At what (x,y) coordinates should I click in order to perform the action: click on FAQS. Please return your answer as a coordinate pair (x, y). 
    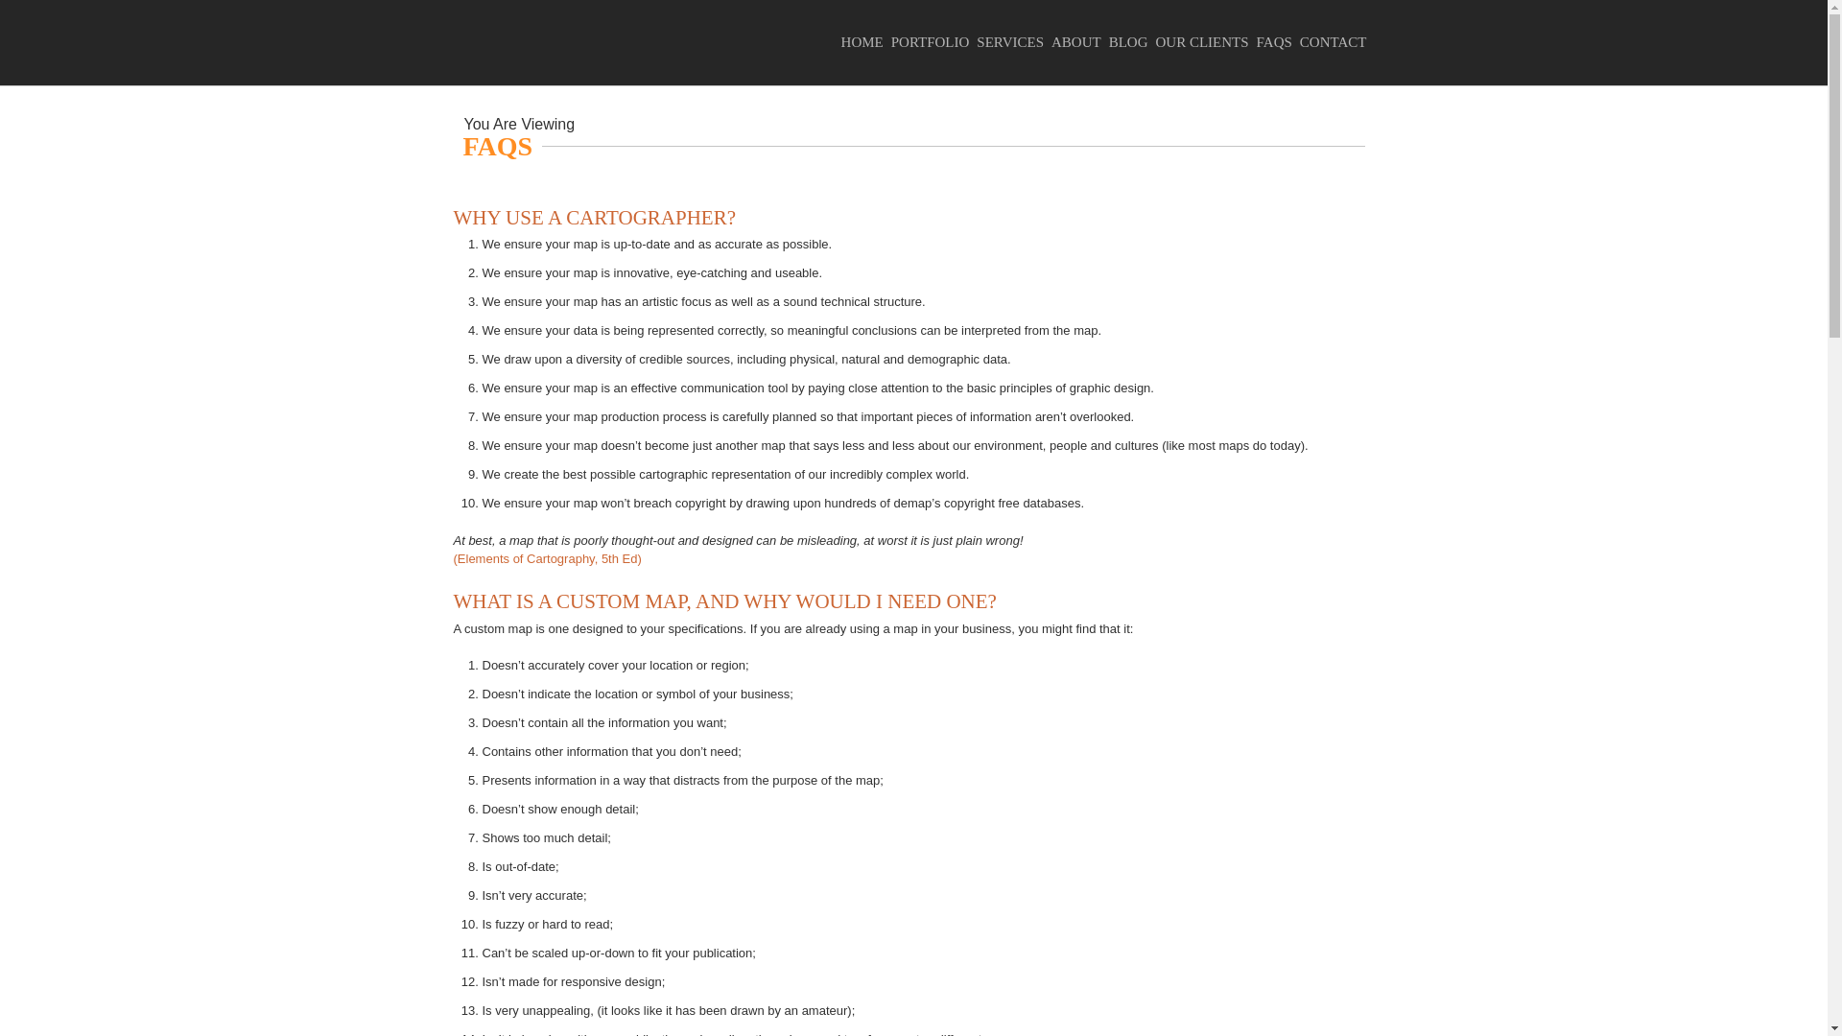
    Looking at the image, I should click on (1278, 41).